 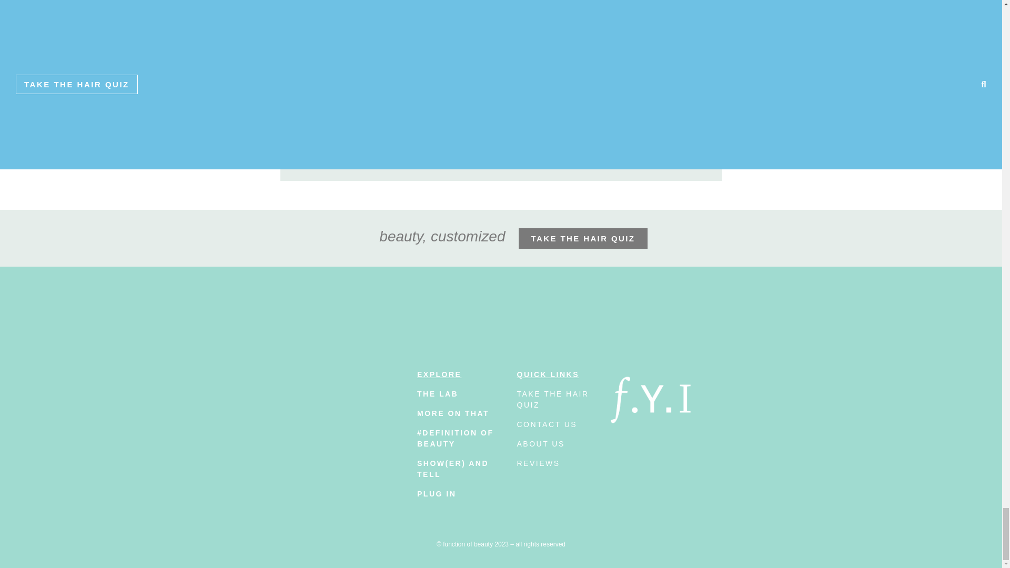 I want to click on READ MORE, so click(x=321, y=139).